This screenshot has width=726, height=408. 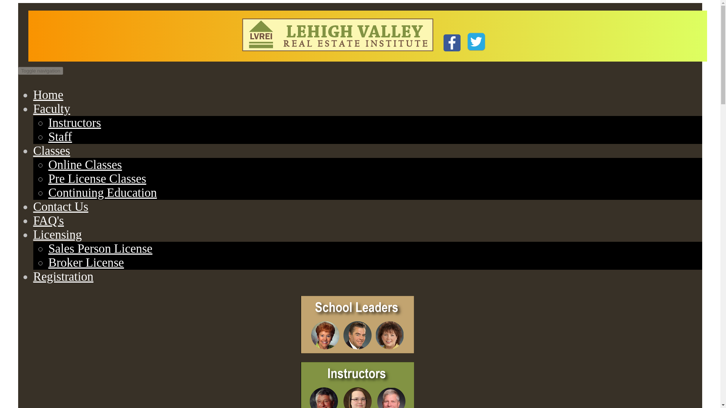 I want to click on Pre License Classes, so click(x=98, y=178).